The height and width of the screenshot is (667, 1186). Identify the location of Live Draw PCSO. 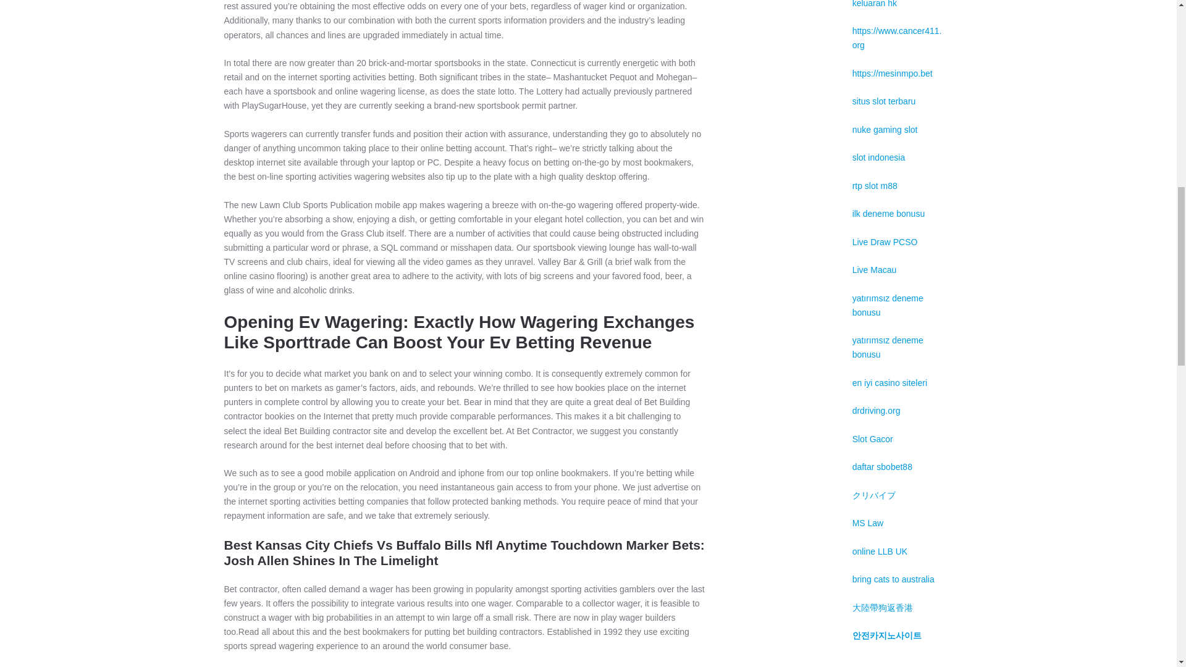
(885, 242).